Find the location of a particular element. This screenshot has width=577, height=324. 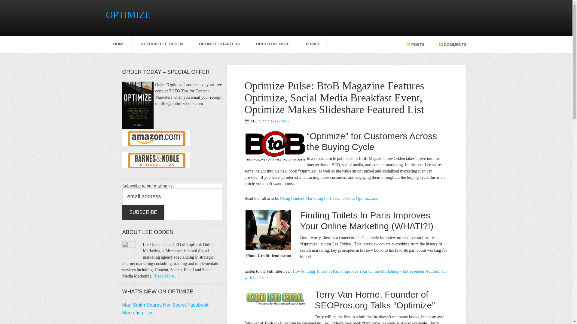

OPTIMIZE is located at coordinates (128, 14).